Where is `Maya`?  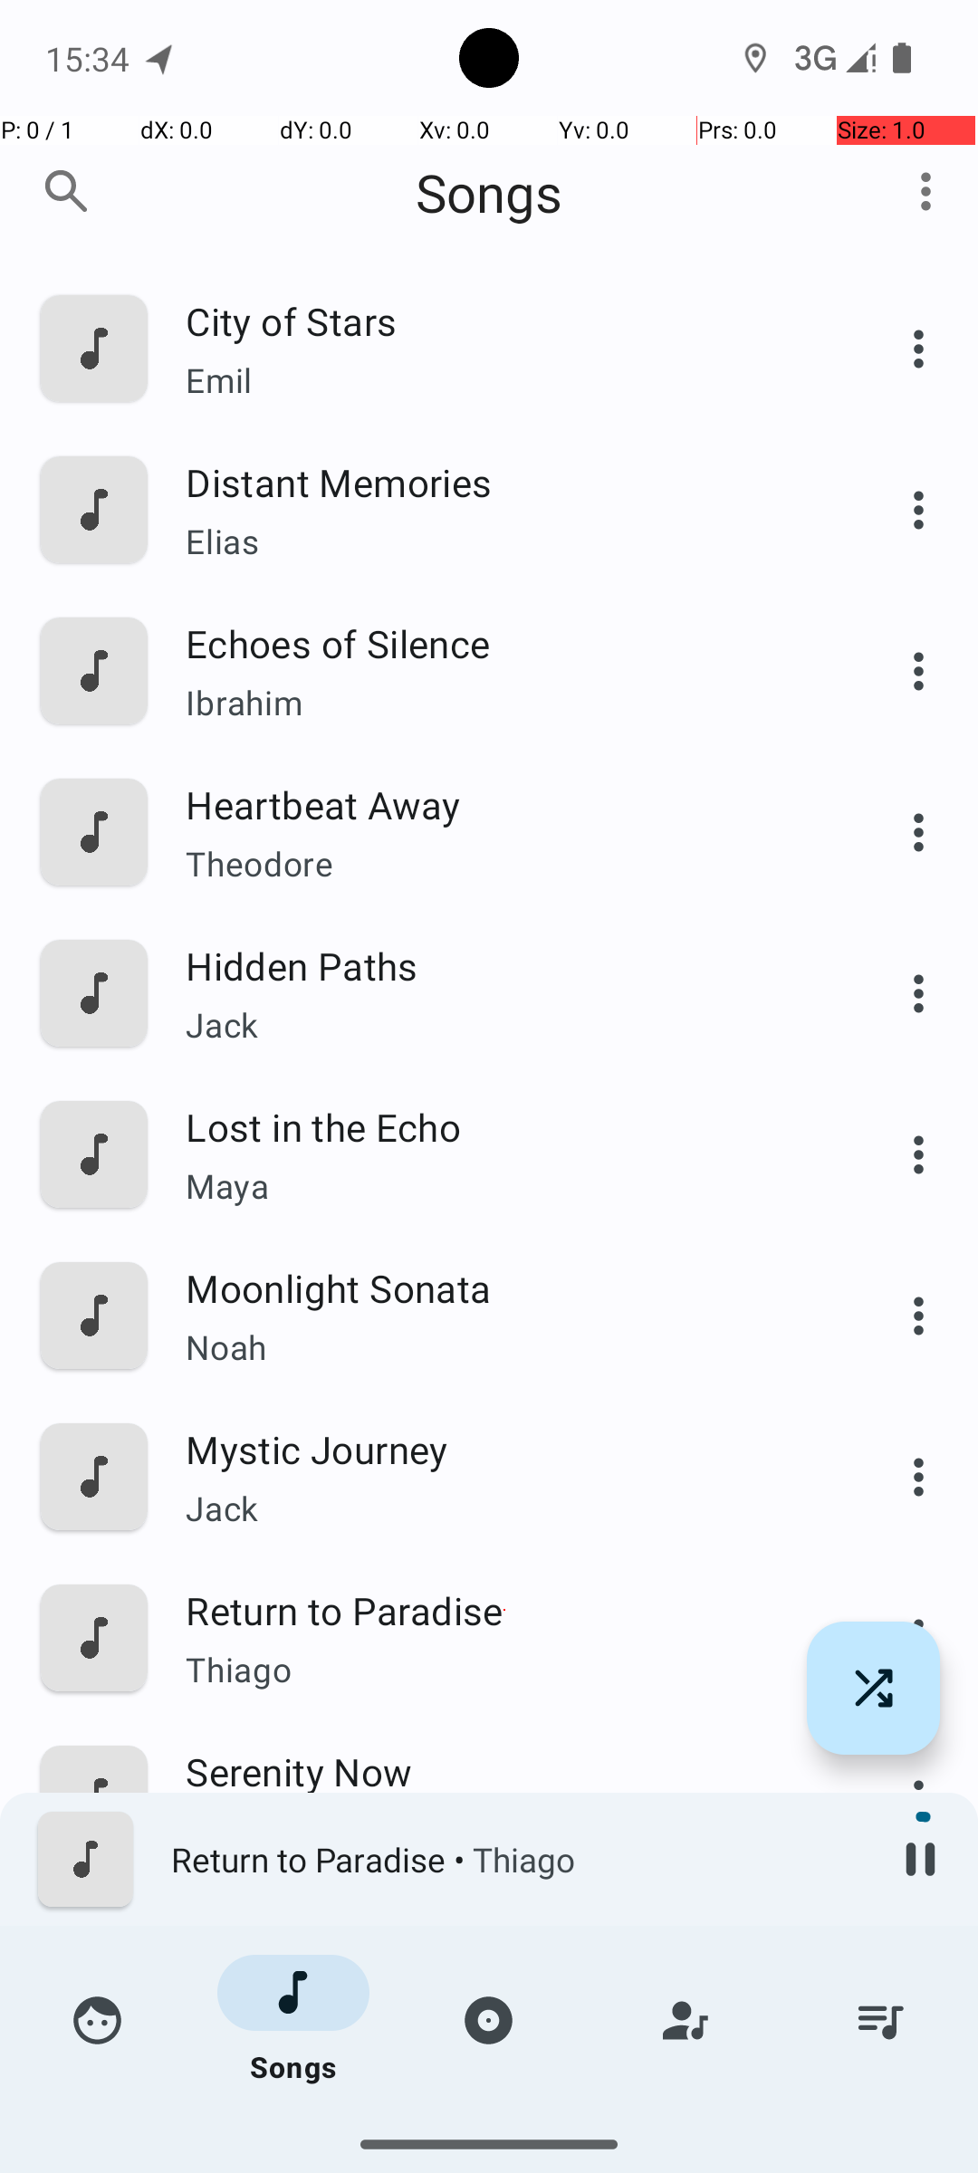
Maya is located at coordinates (504, 1186).